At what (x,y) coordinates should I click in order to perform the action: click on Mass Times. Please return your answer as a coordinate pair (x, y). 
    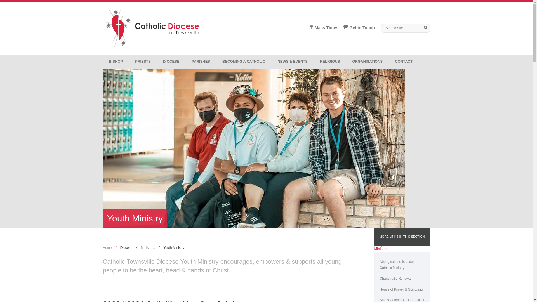
    Looking at the image, I should click on (322, 28).